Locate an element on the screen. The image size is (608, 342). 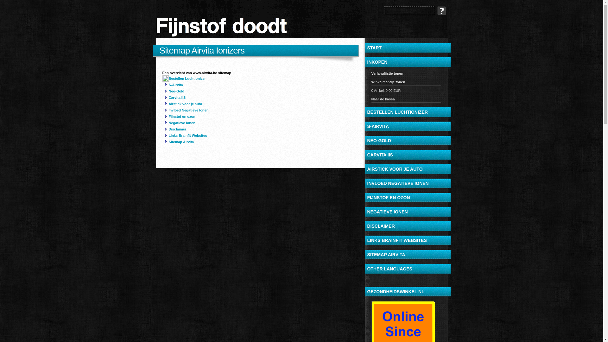
NEGATIEVE IONEN is located at coordinates (408, 212).